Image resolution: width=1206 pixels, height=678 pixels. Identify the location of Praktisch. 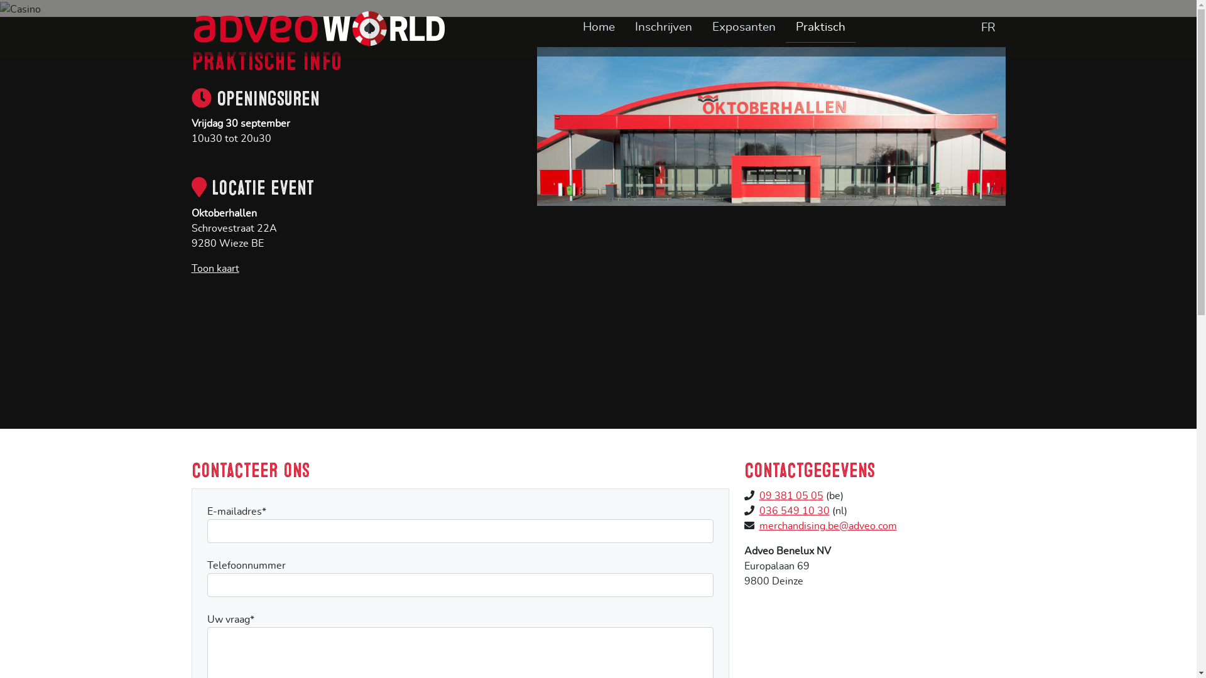
(820, 28).